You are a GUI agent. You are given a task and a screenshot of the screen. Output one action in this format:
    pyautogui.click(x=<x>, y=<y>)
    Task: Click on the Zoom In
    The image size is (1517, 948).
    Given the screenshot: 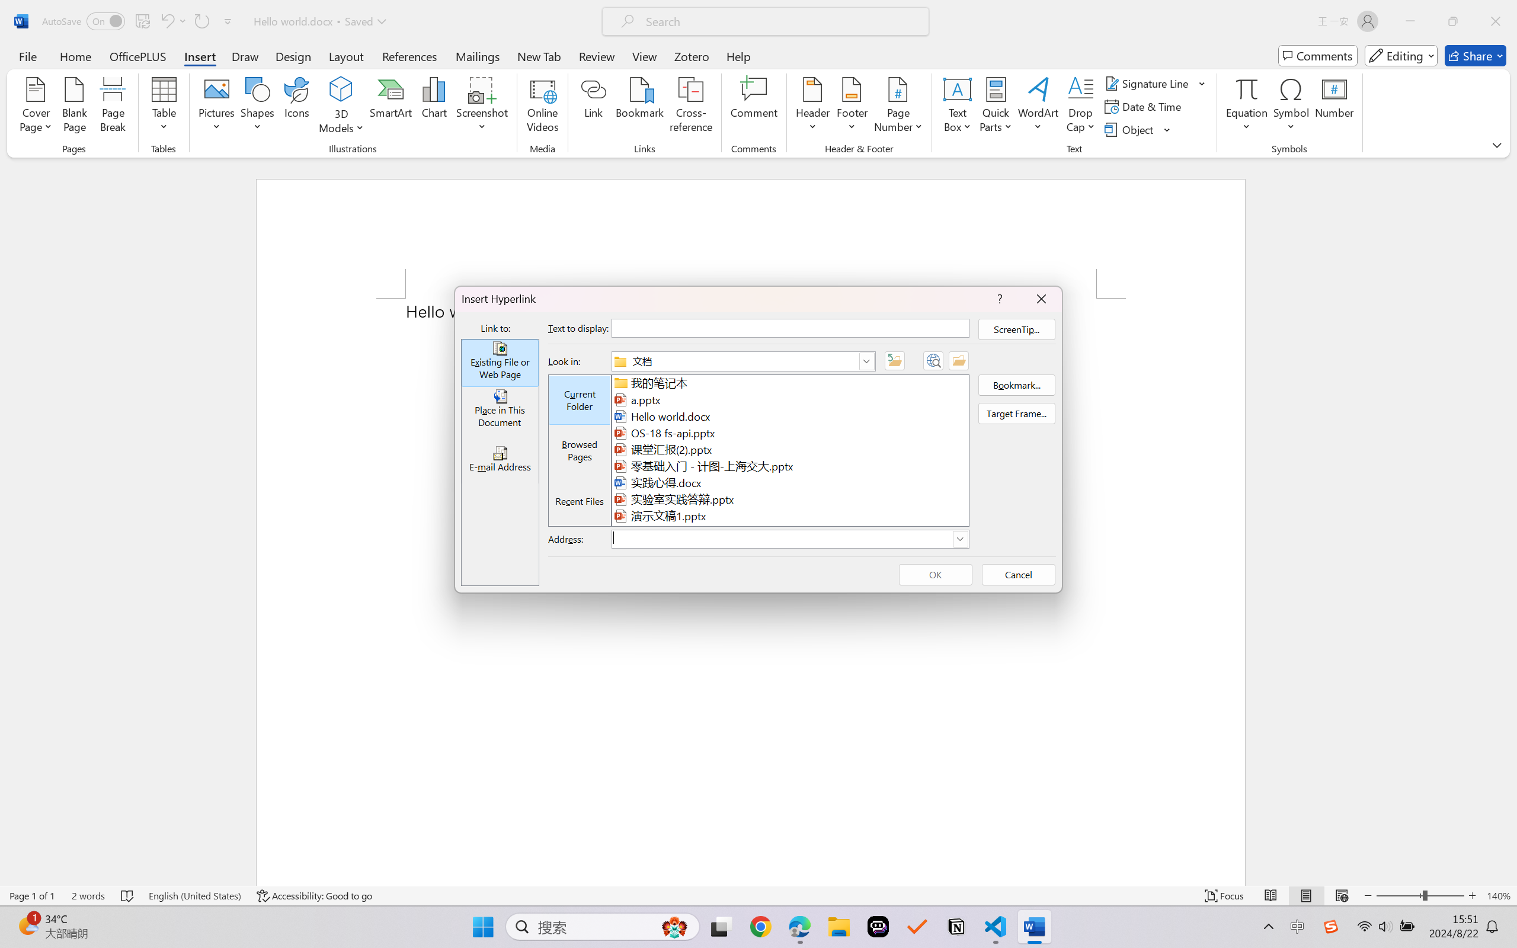 What is the action you would take?
    pyautogui.click(x=1473, y=896)
    